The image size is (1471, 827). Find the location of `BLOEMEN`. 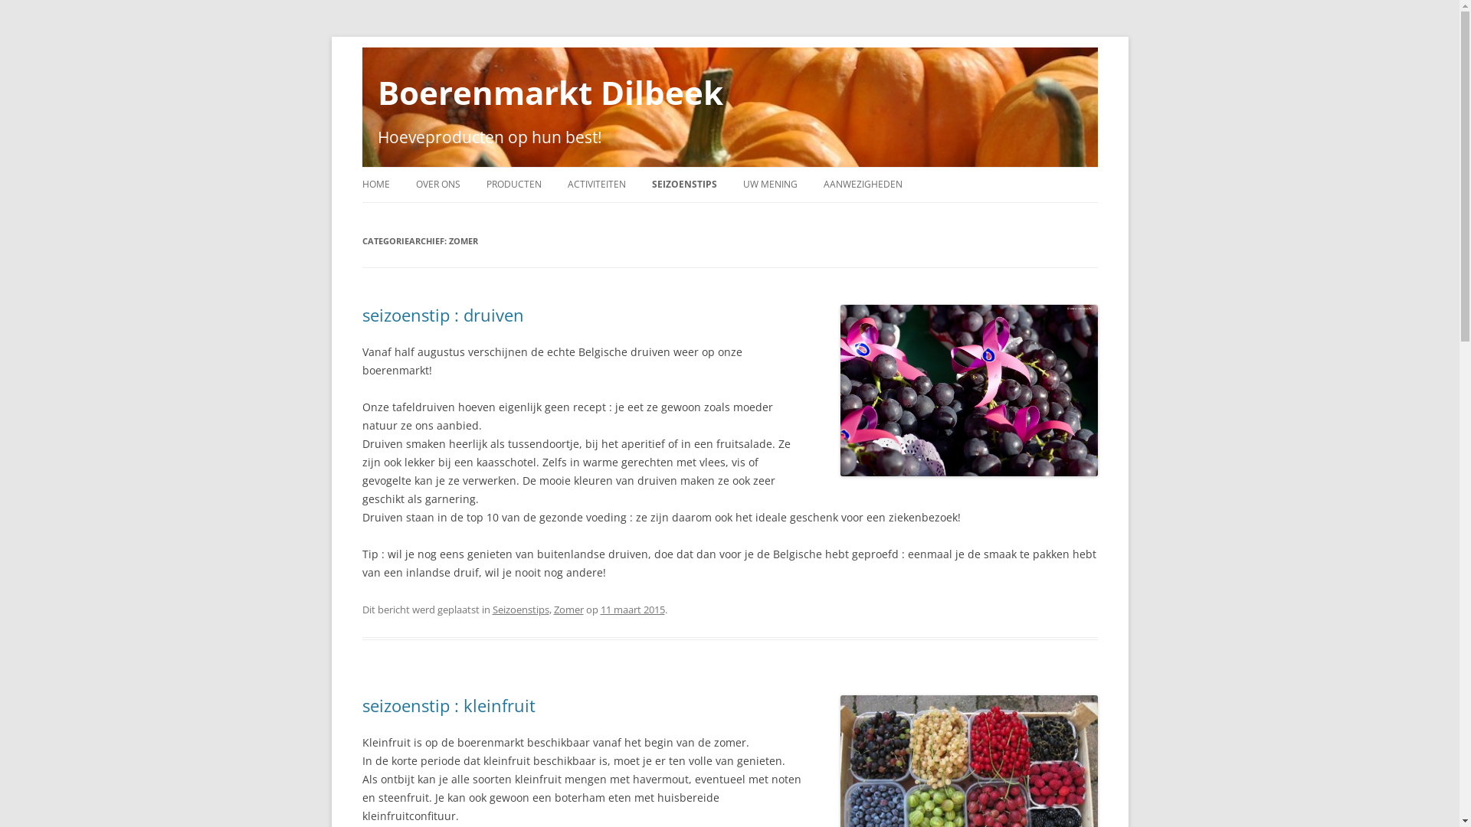

BLOEMEN is located at coordinates (562, 217).